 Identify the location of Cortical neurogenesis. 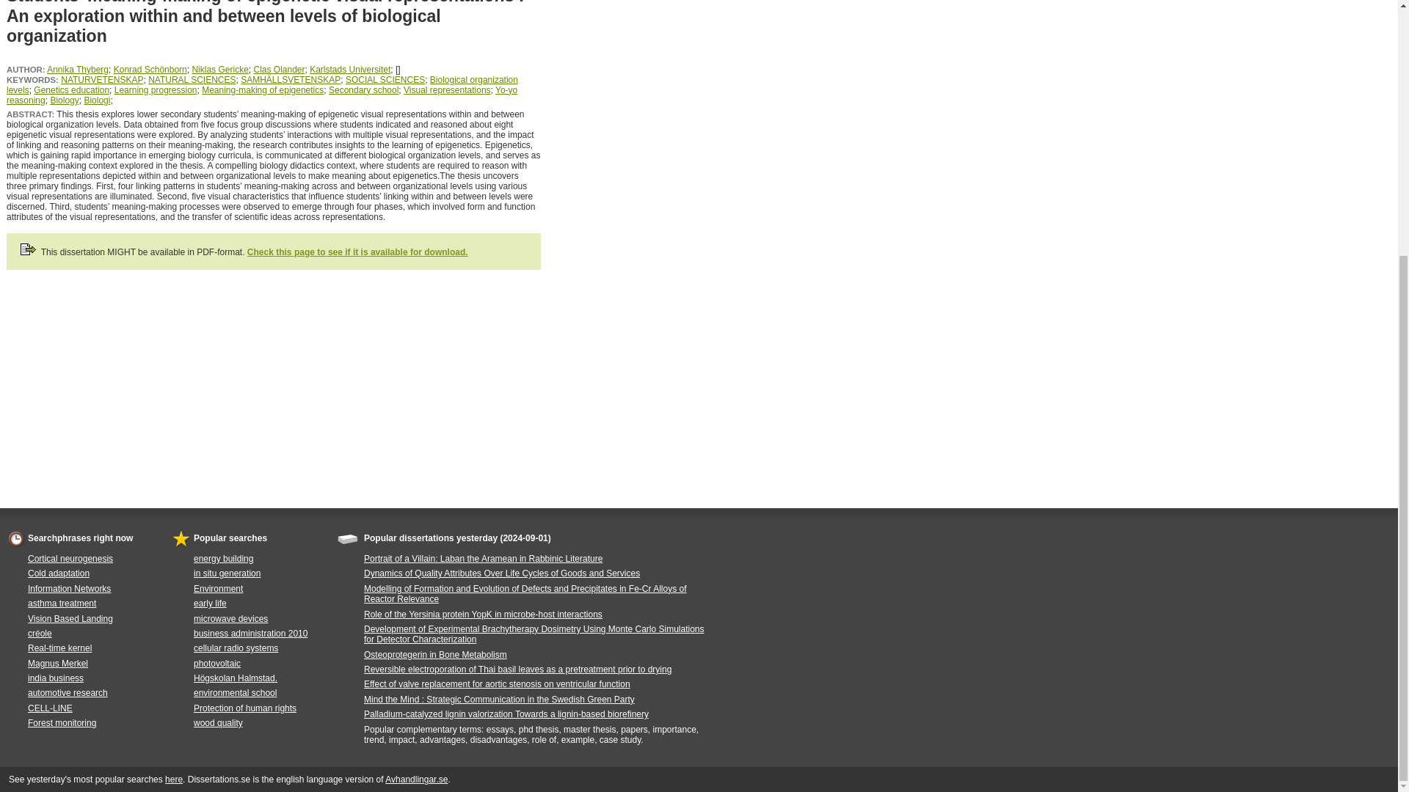
(70, 558).